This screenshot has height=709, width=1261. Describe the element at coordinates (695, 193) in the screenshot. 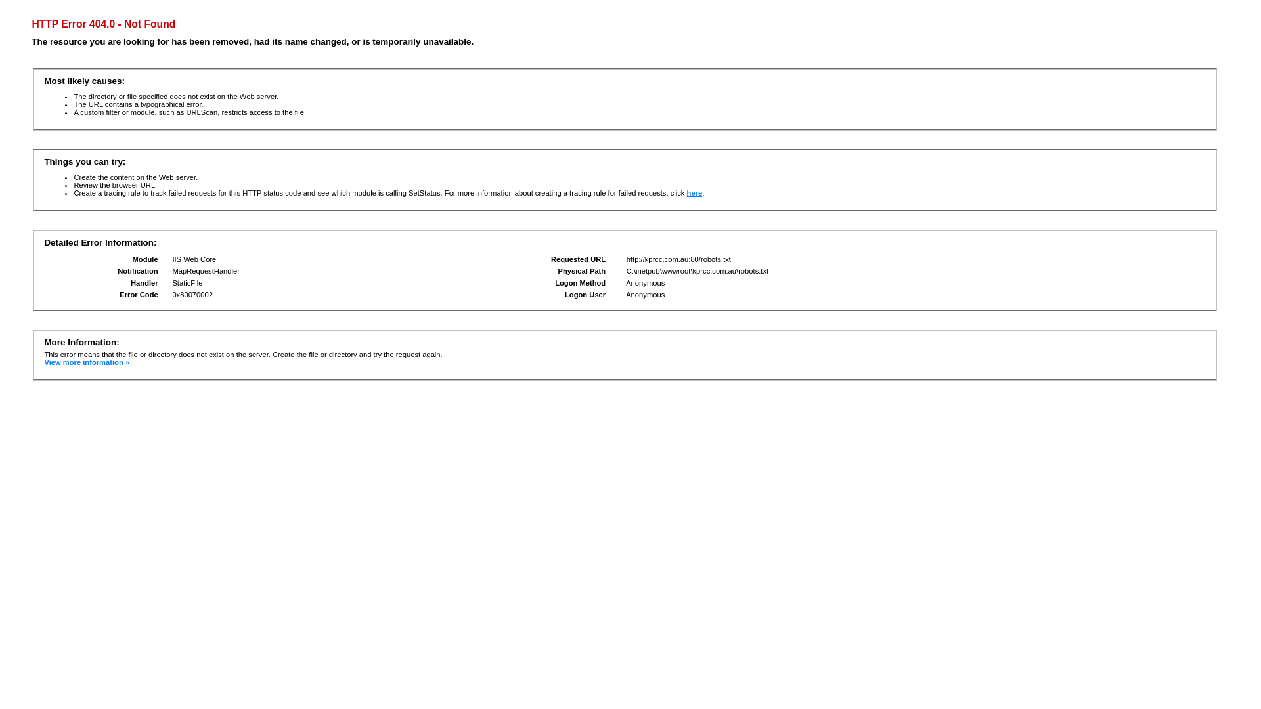

I see `here` at that location.